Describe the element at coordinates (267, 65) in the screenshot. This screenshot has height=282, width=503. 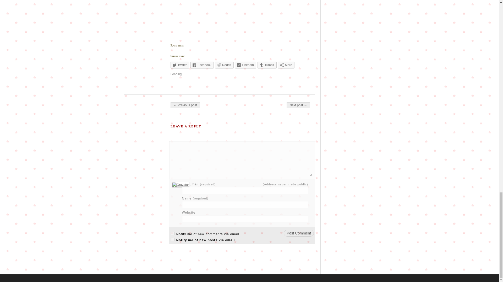
I see `Click to share on Tumblr` at that location.